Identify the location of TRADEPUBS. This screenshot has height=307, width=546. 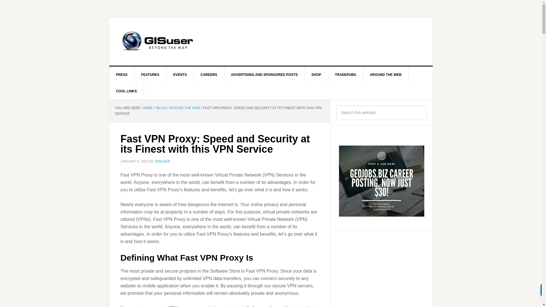
(346, 74).